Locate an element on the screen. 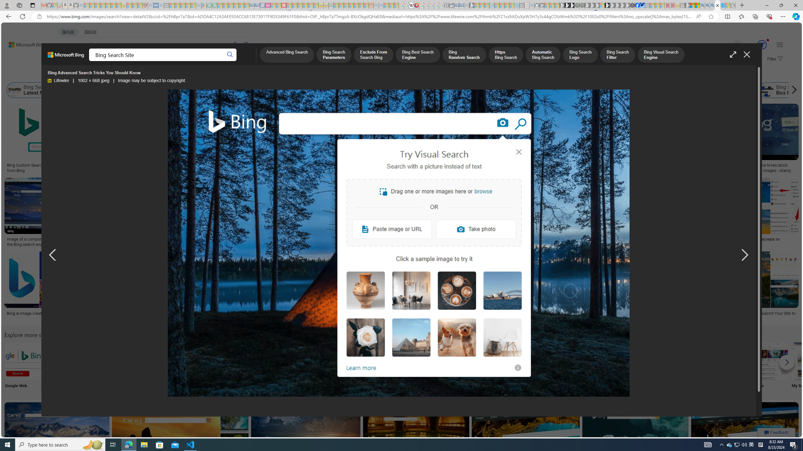 The height and width of the screenshot is (451, 803). Bing Best Search Engine is located at coordinates (428, 90).